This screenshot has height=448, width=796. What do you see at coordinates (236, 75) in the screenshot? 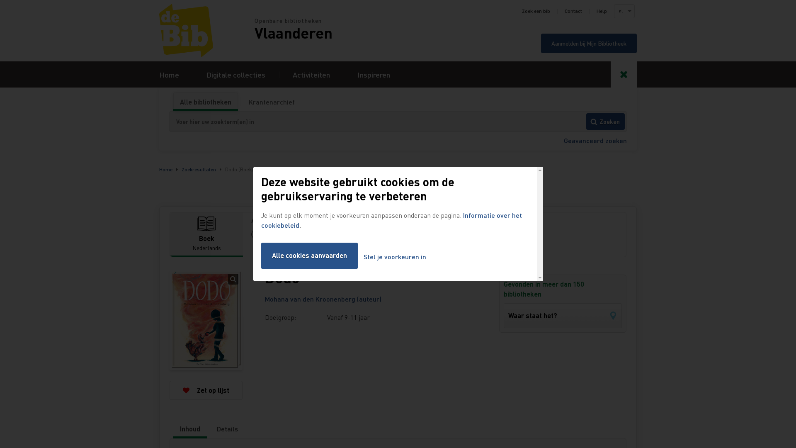
I see `Digitale collecties` at bounding box center [236, 75].